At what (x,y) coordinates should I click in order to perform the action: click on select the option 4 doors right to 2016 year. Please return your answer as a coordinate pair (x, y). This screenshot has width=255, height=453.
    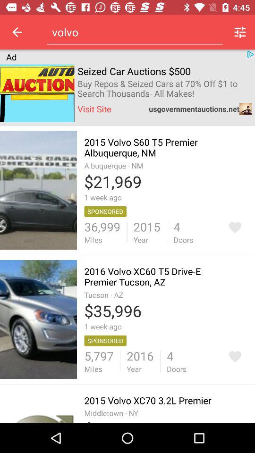
    Looking at the image, I should click on (177, 361).